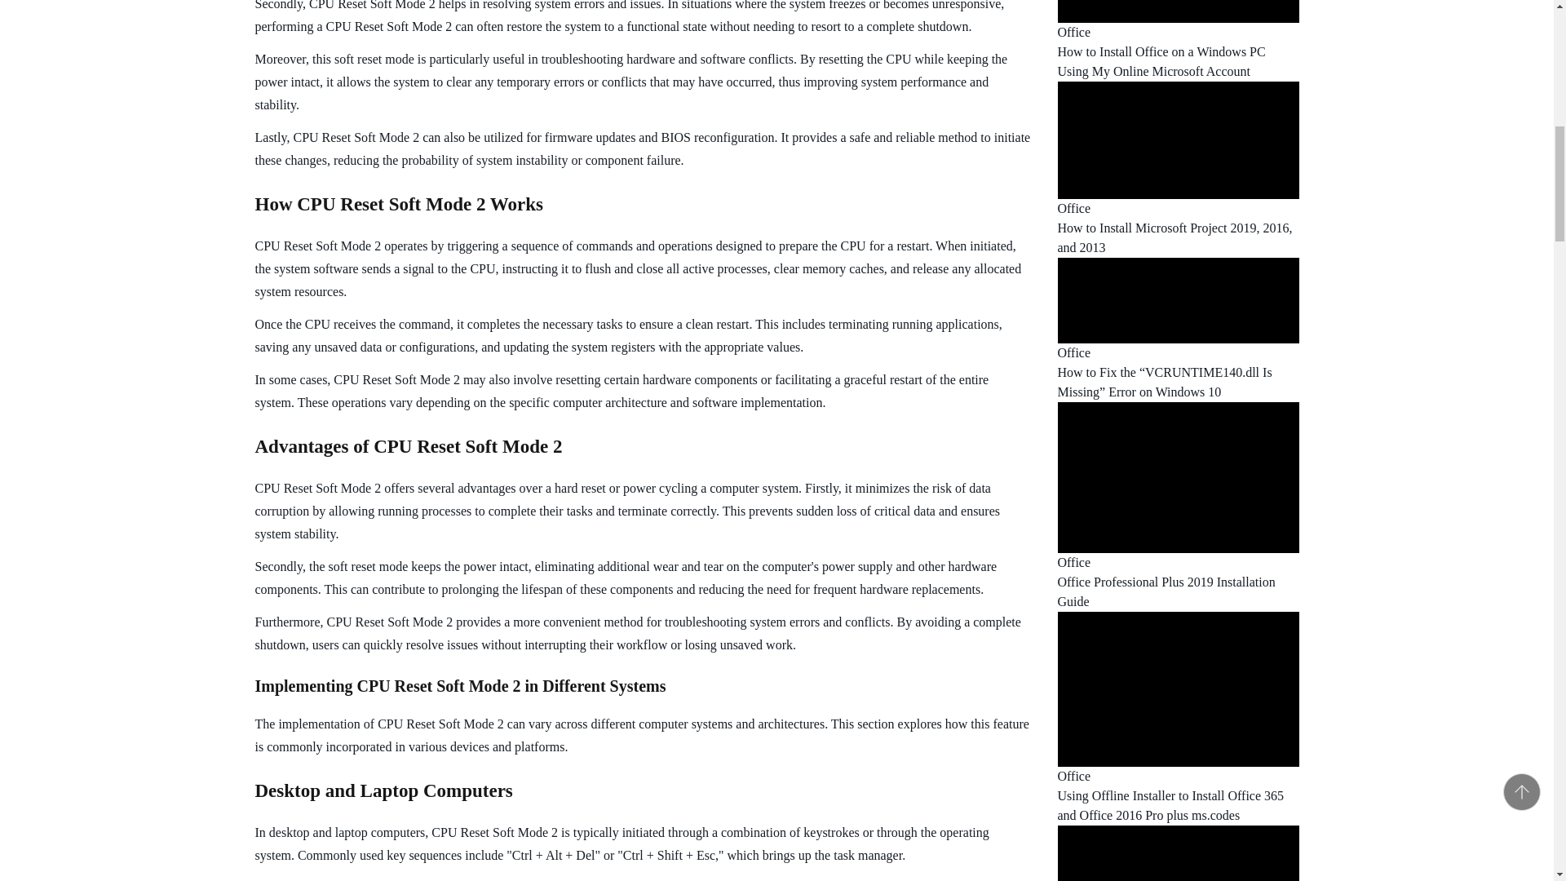 This screenshot has height=881, width=1566. I want to click on Show articles tagged Office, so click(1073, 208).